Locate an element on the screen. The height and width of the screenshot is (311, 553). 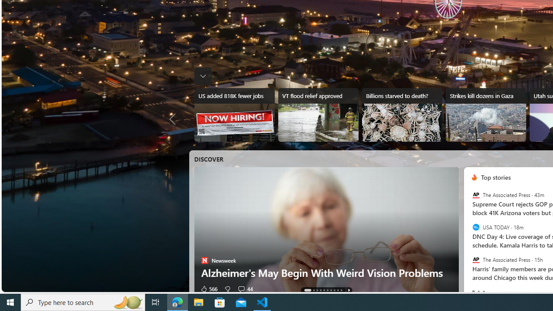
Previous news is located at coordinates (175, 119).